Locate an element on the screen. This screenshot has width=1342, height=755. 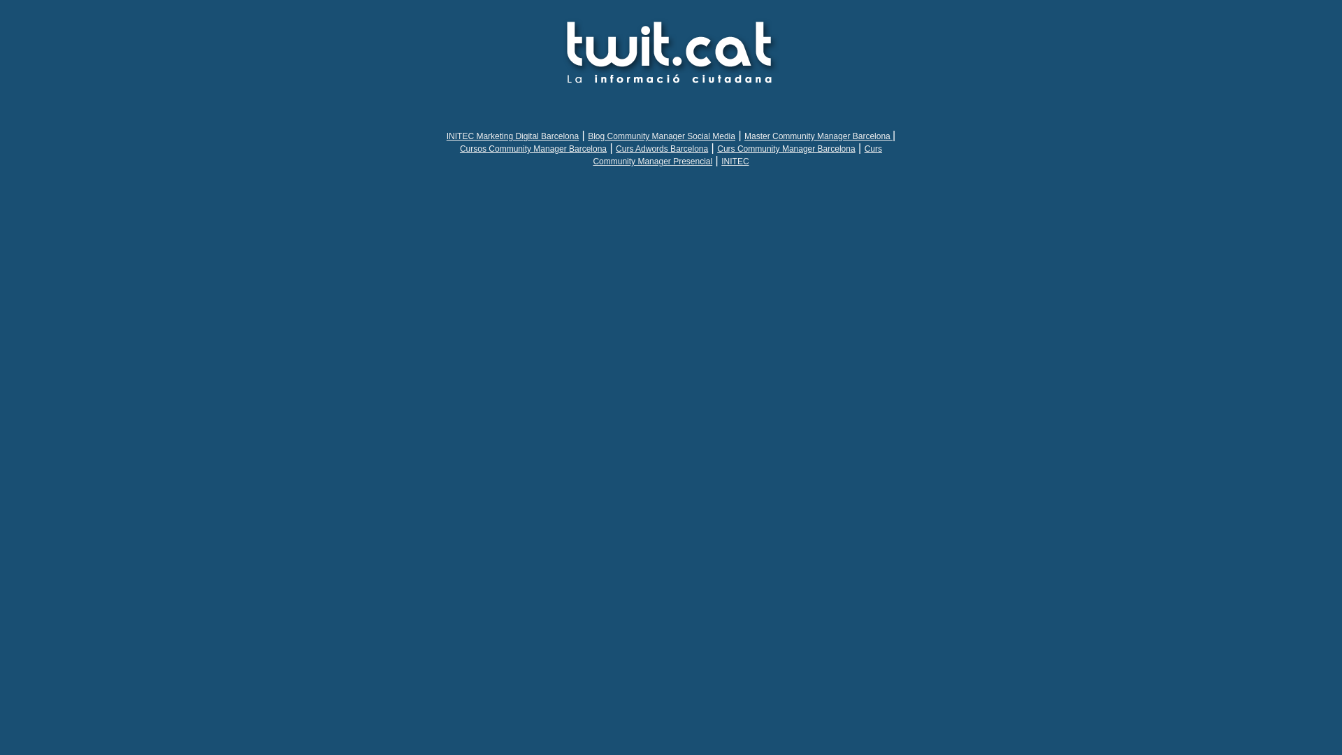
Curs Community Manager Presencial is located at coordinates (737, 155).